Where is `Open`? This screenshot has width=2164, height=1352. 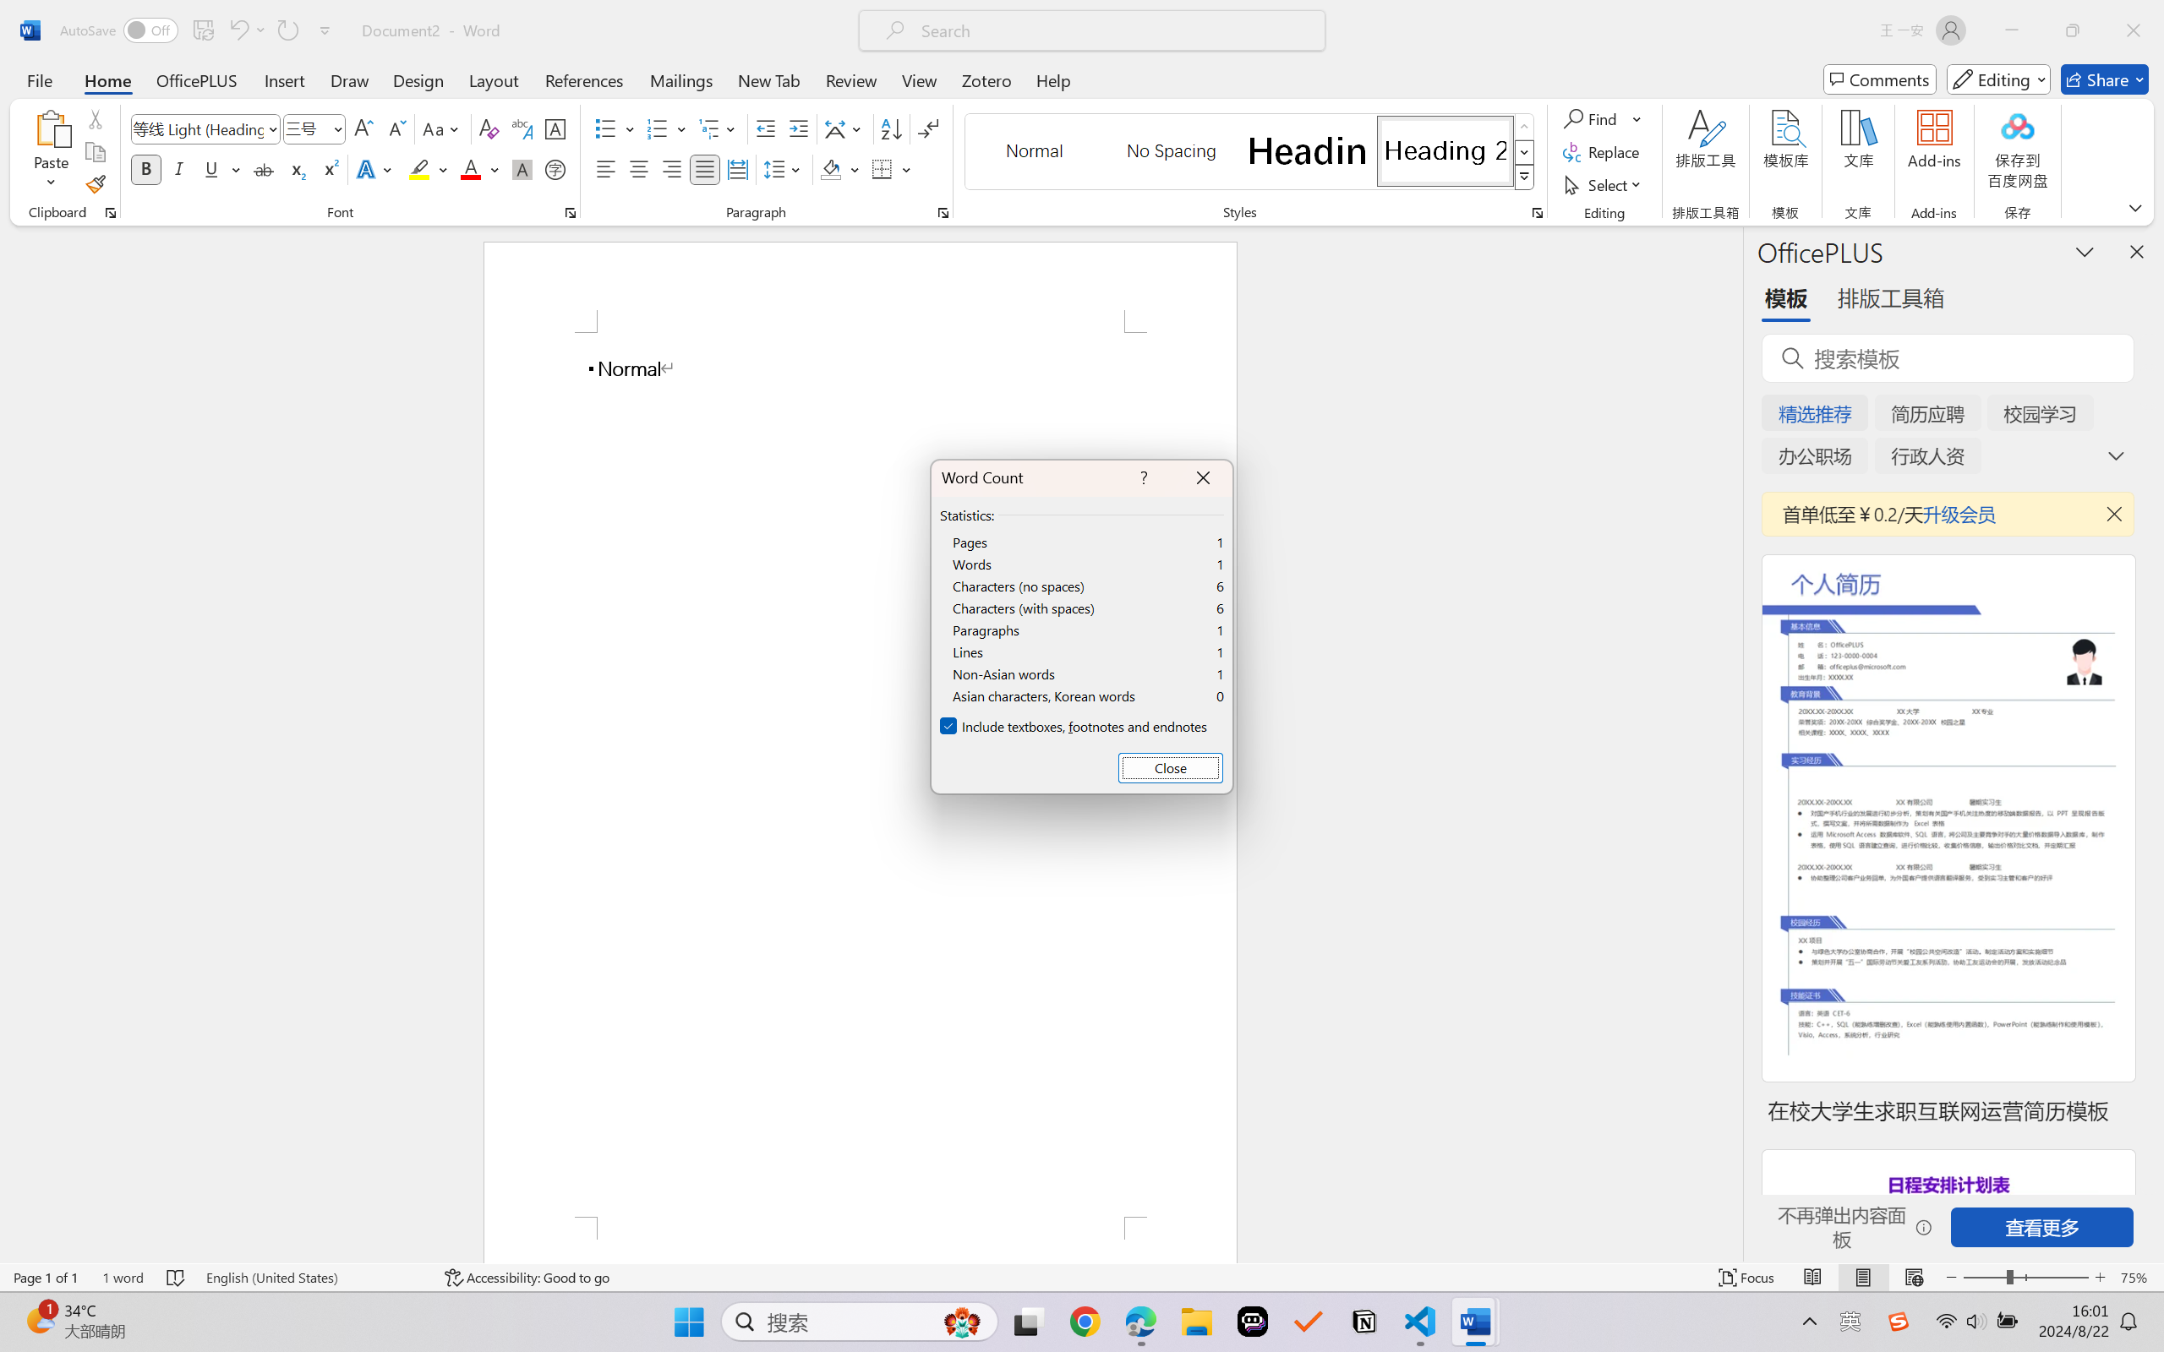 Open is located at coordinates (336, 128).